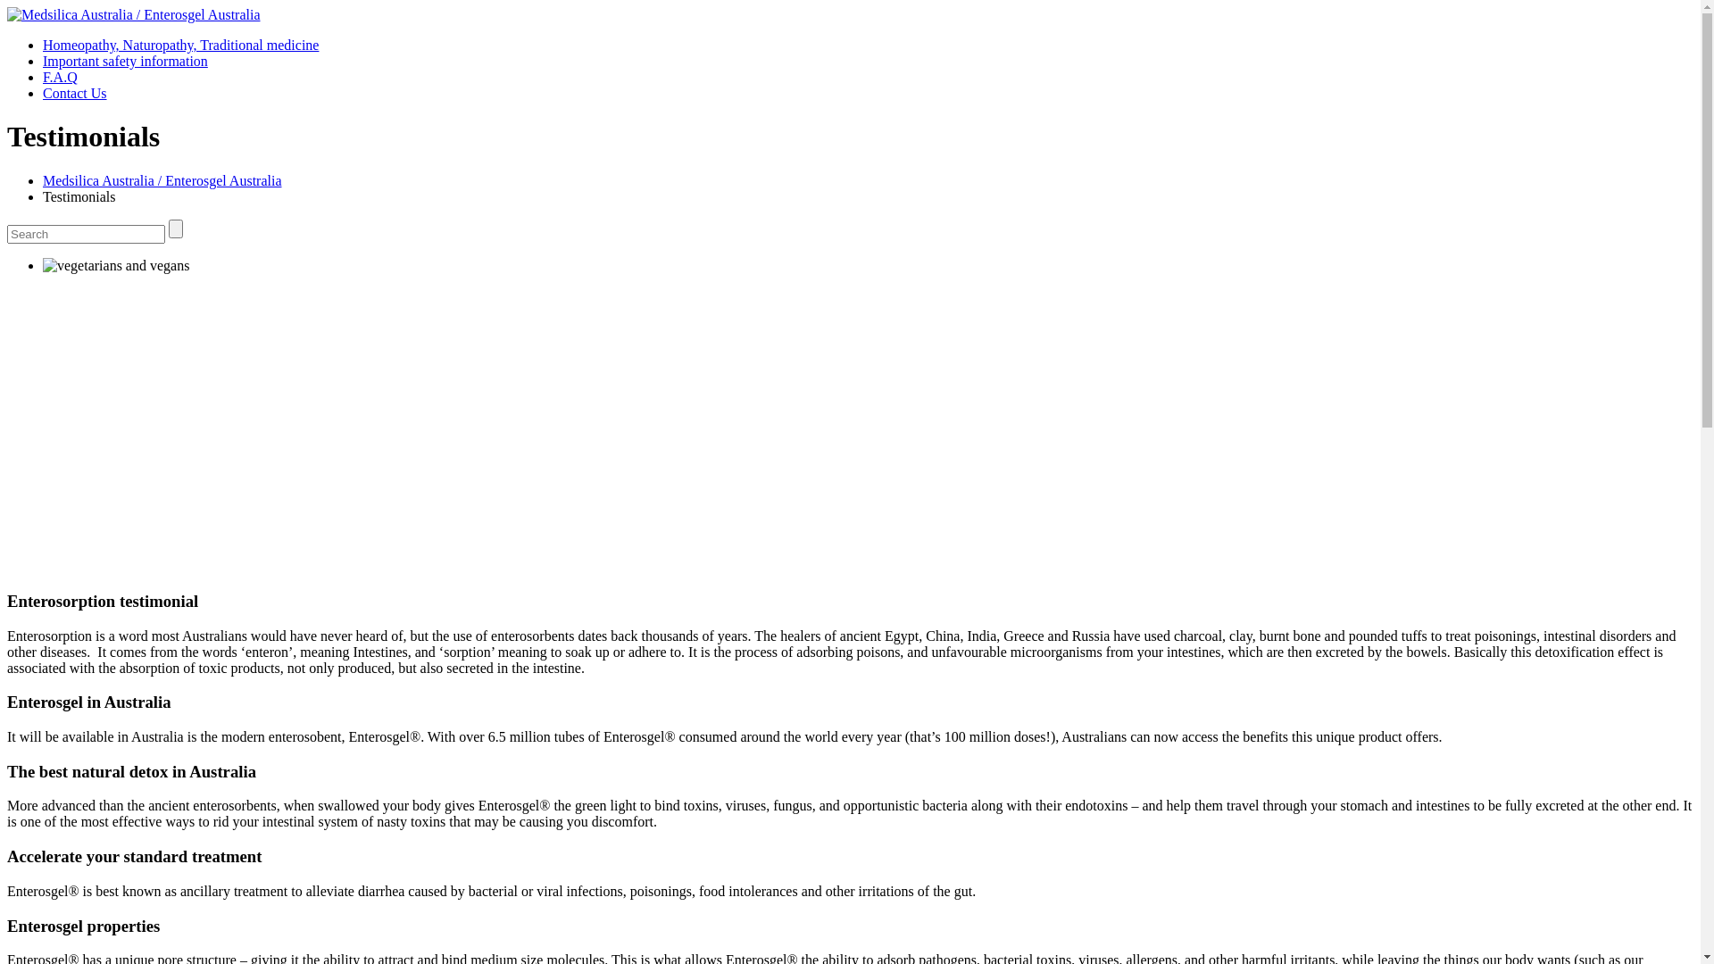 The image size is (1714, 964). What do you see at coordinates (180, 45) in the screenshot?
I see `Homeopathy, Naturopathy, Traditional medicine` at bounding box center [180, 45].